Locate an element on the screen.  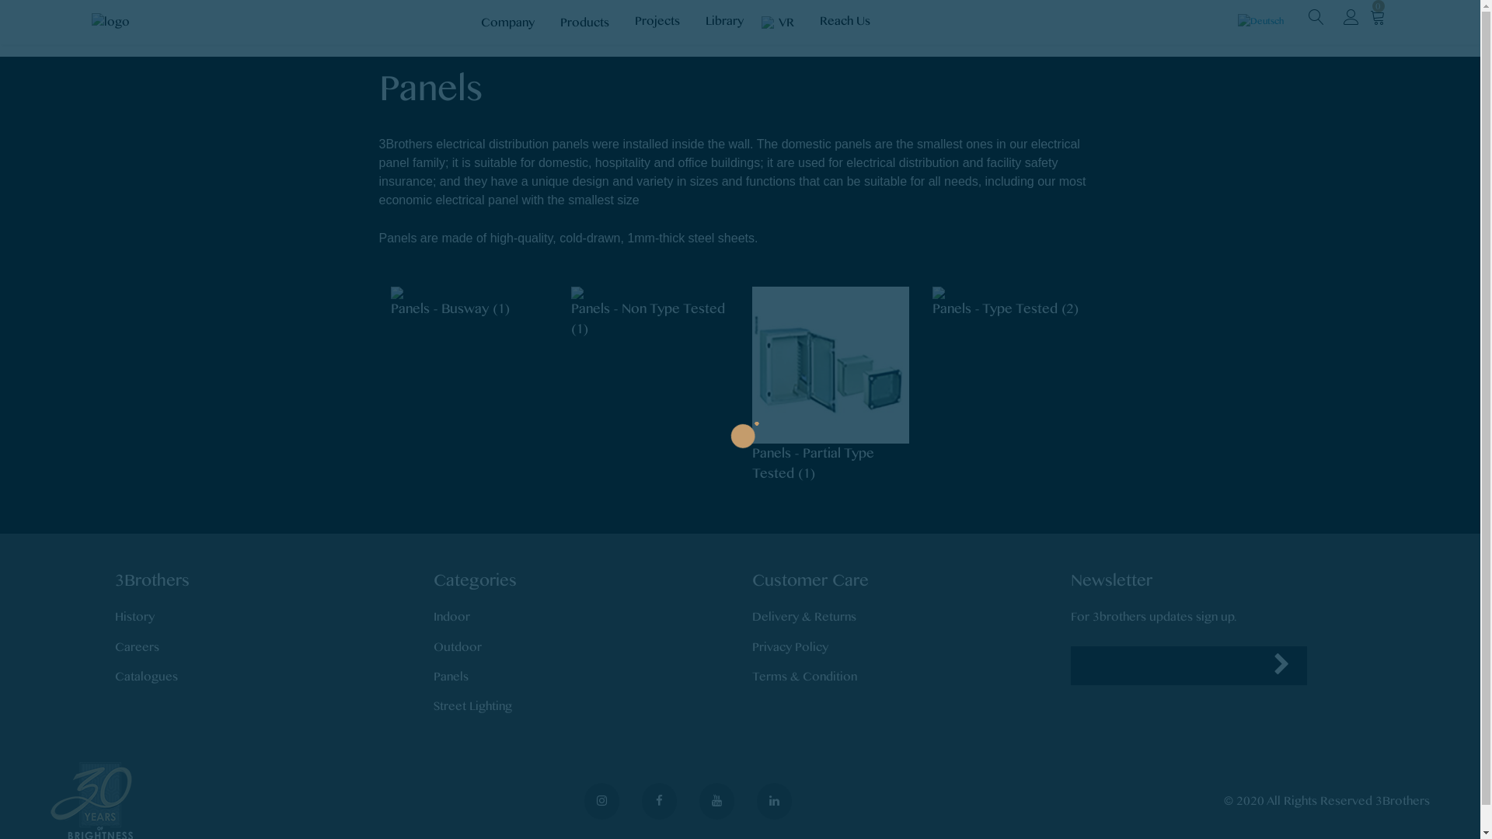
Outdoor is located at coordinates (458, 647).